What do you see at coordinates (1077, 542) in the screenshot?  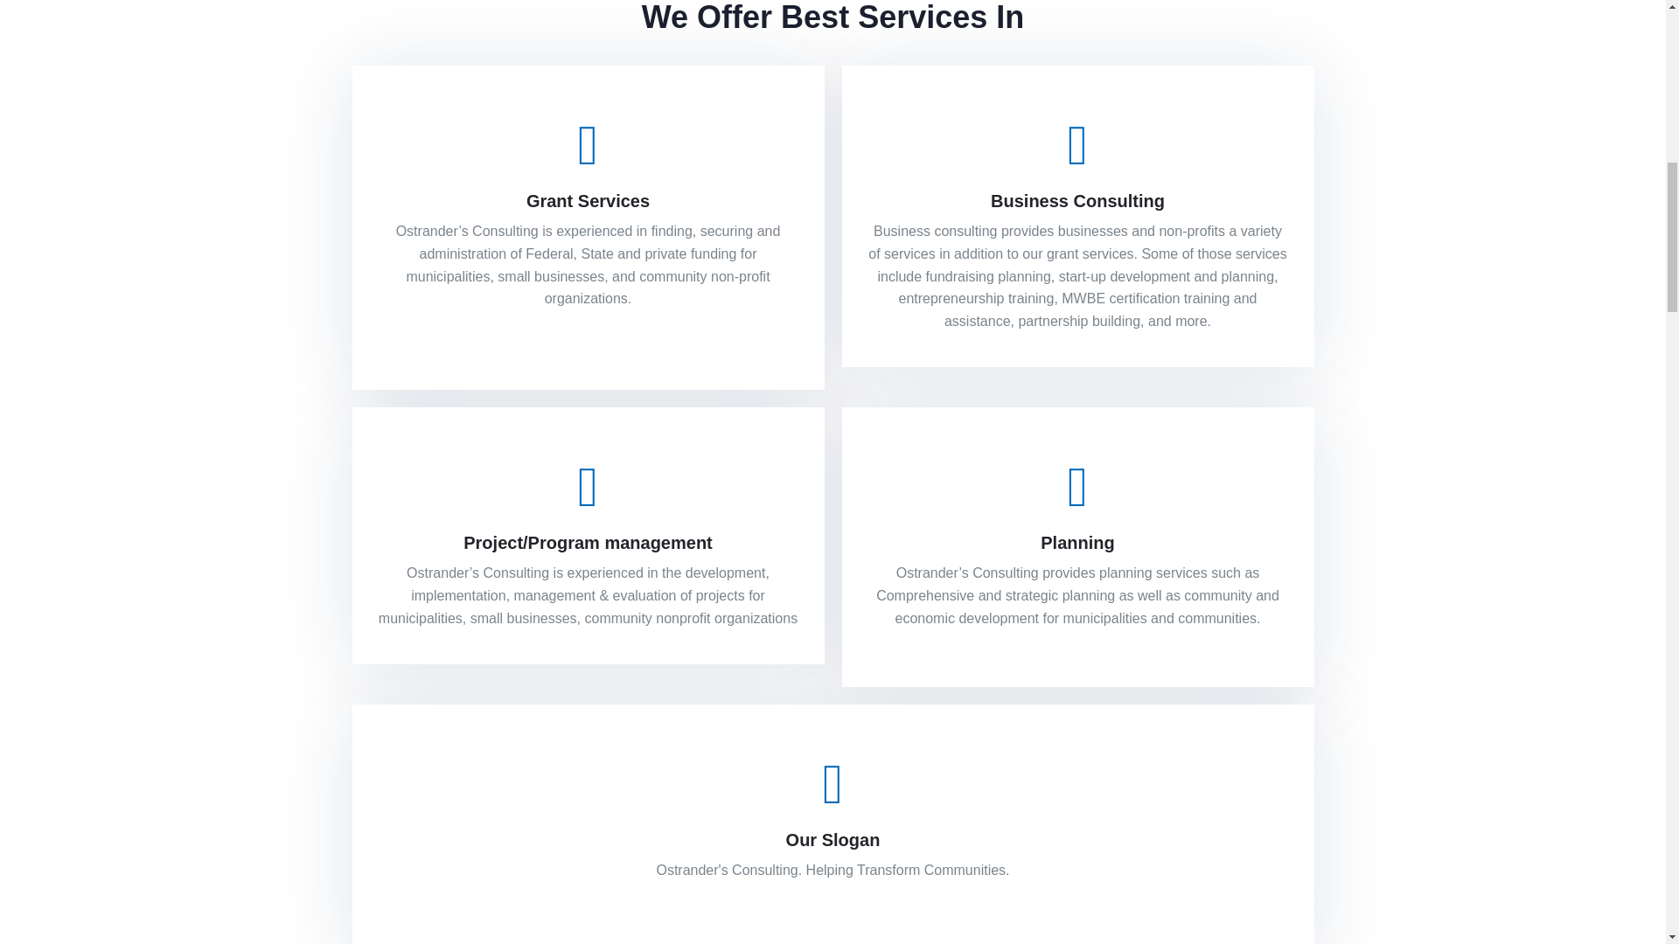 I see `Planning` at bounding box center [1077, 542].